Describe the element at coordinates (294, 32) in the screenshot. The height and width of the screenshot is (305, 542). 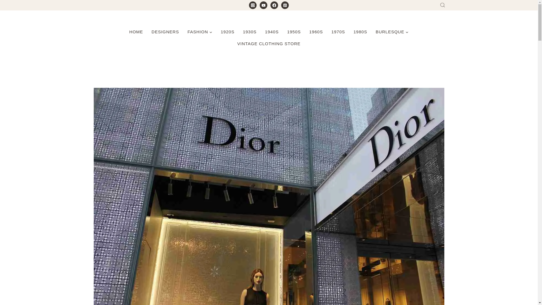
I see `1950S` at that location.